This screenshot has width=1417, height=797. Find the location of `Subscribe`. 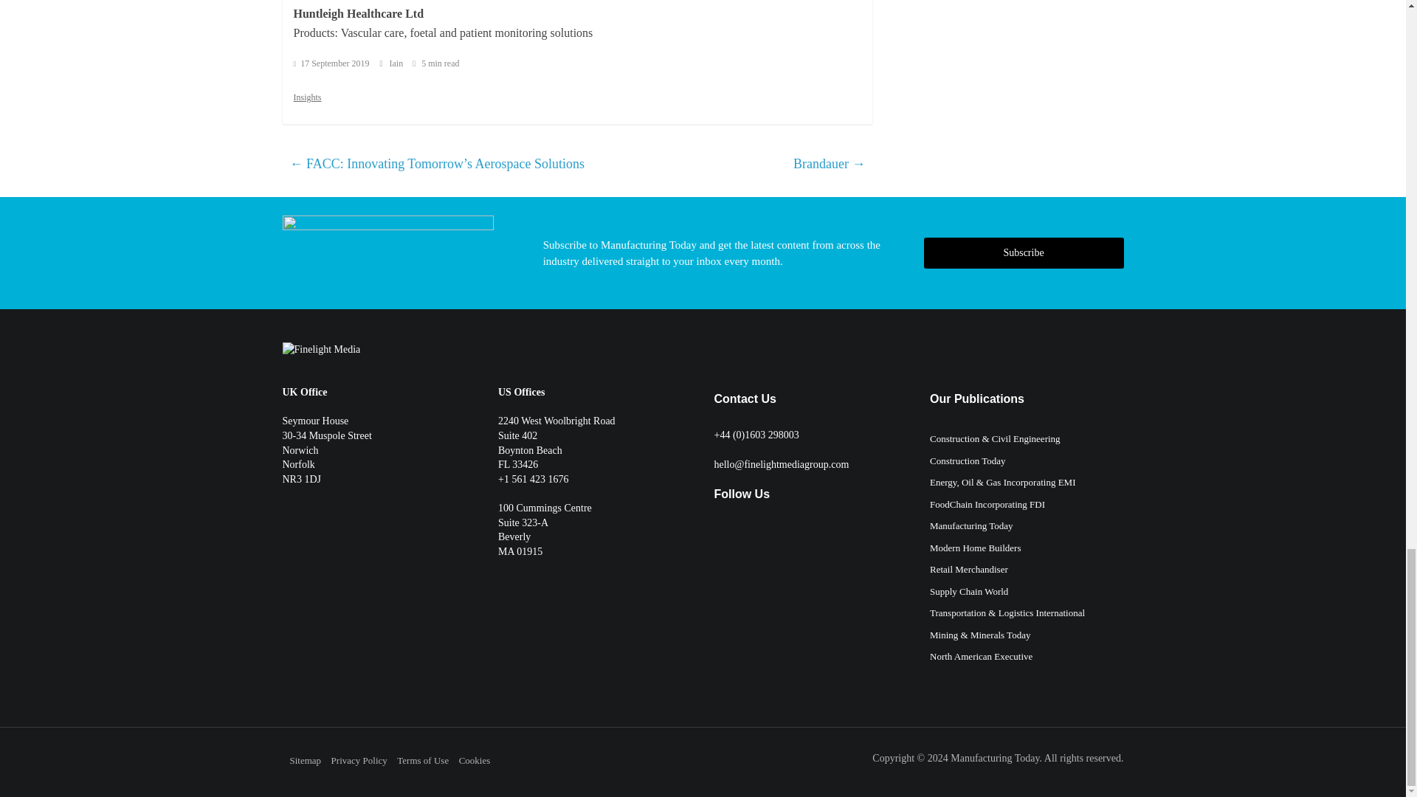

Subscribe is located at coordinates (1023, 252).